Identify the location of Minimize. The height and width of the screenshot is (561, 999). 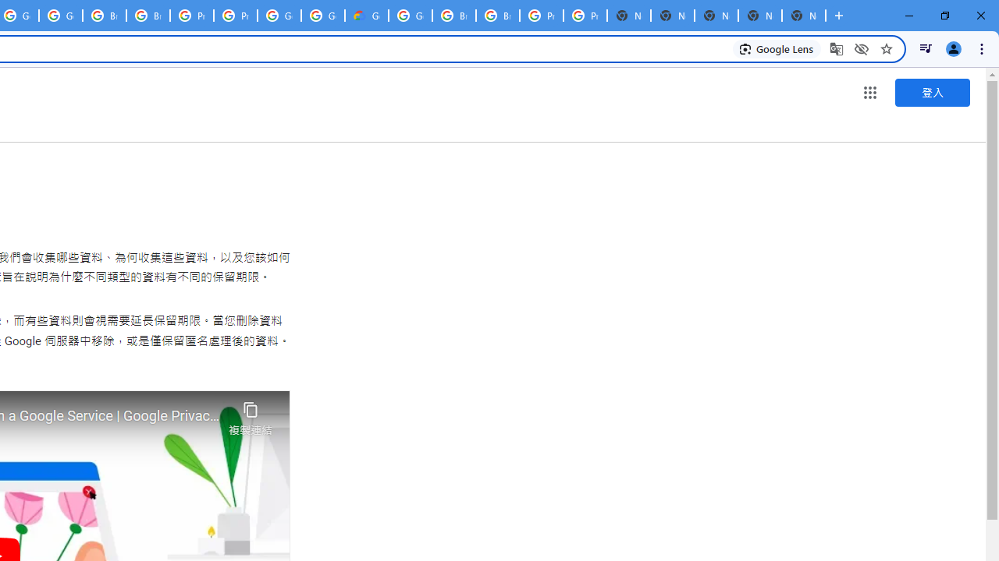
(909, 16).